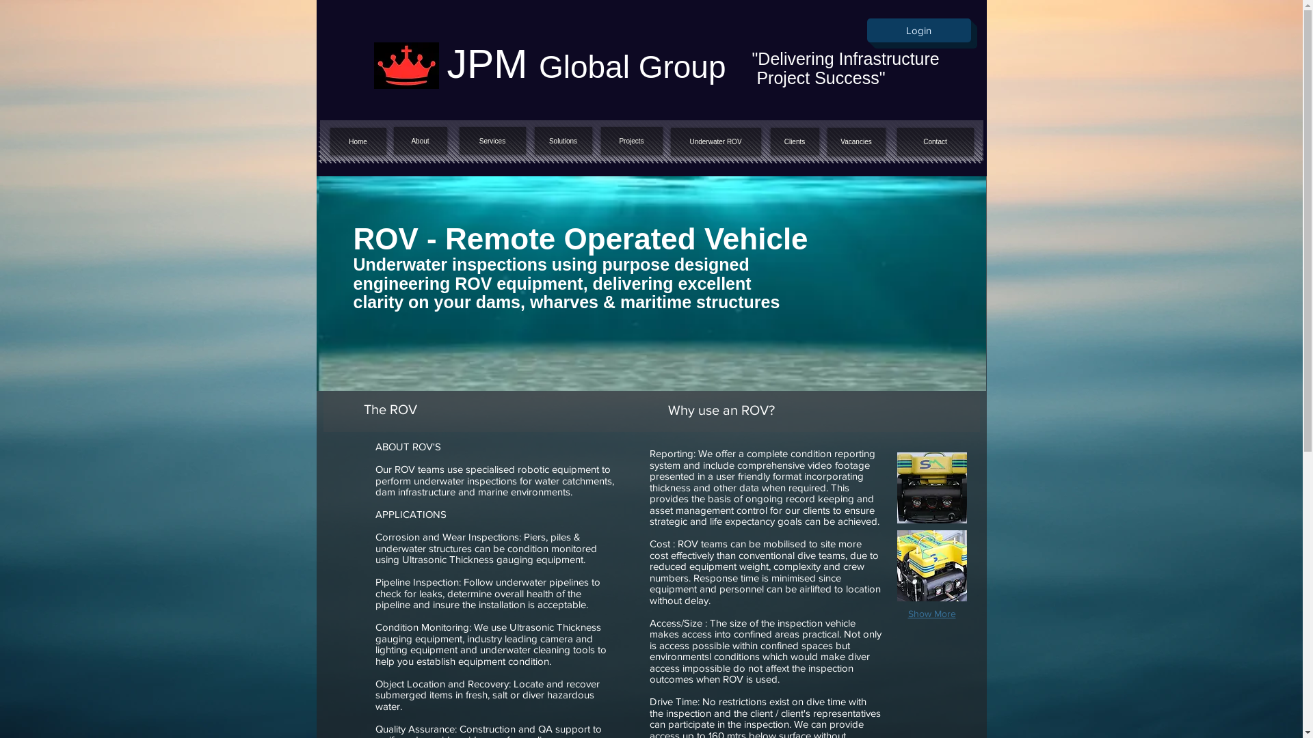  What do you see at coordinates (936, 141) in the screenshot?
I see `Contact` at bounding box center [936, 141].